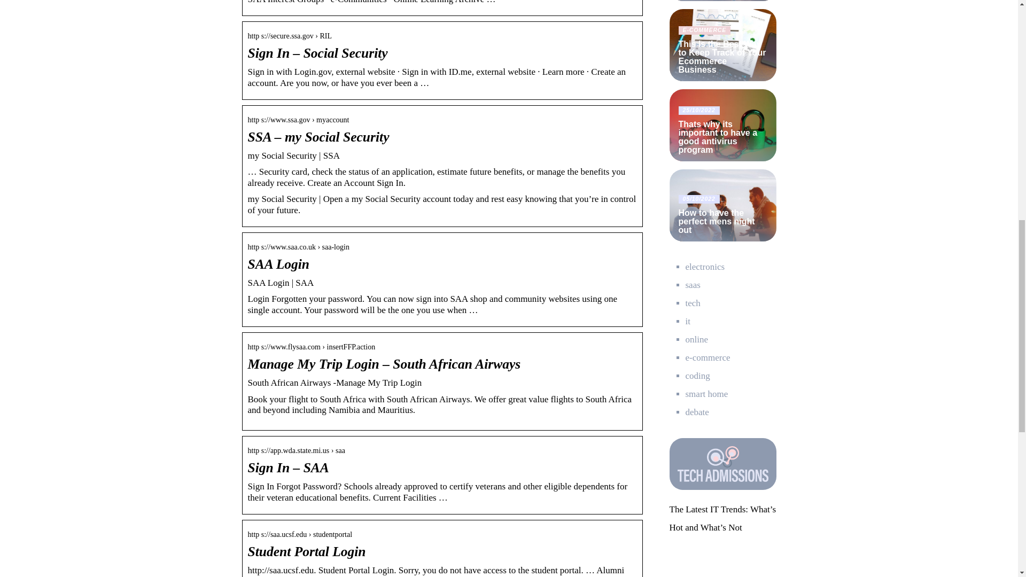 The width and height of the screenshot is (1026, 577). Describe the element at coordinates (696, 339) in the screenshot. I see `online` at that location.